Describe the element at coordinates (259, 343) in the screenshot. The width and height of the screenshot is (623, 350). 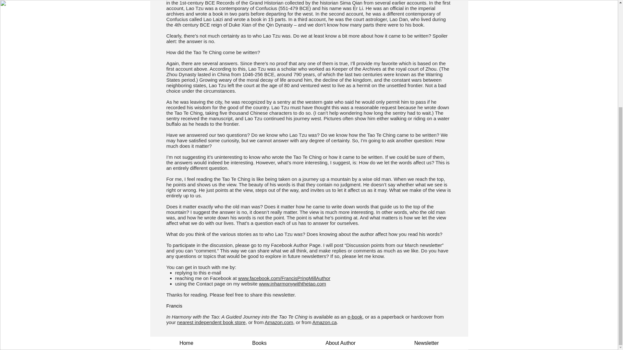
I see `Books` at that location.